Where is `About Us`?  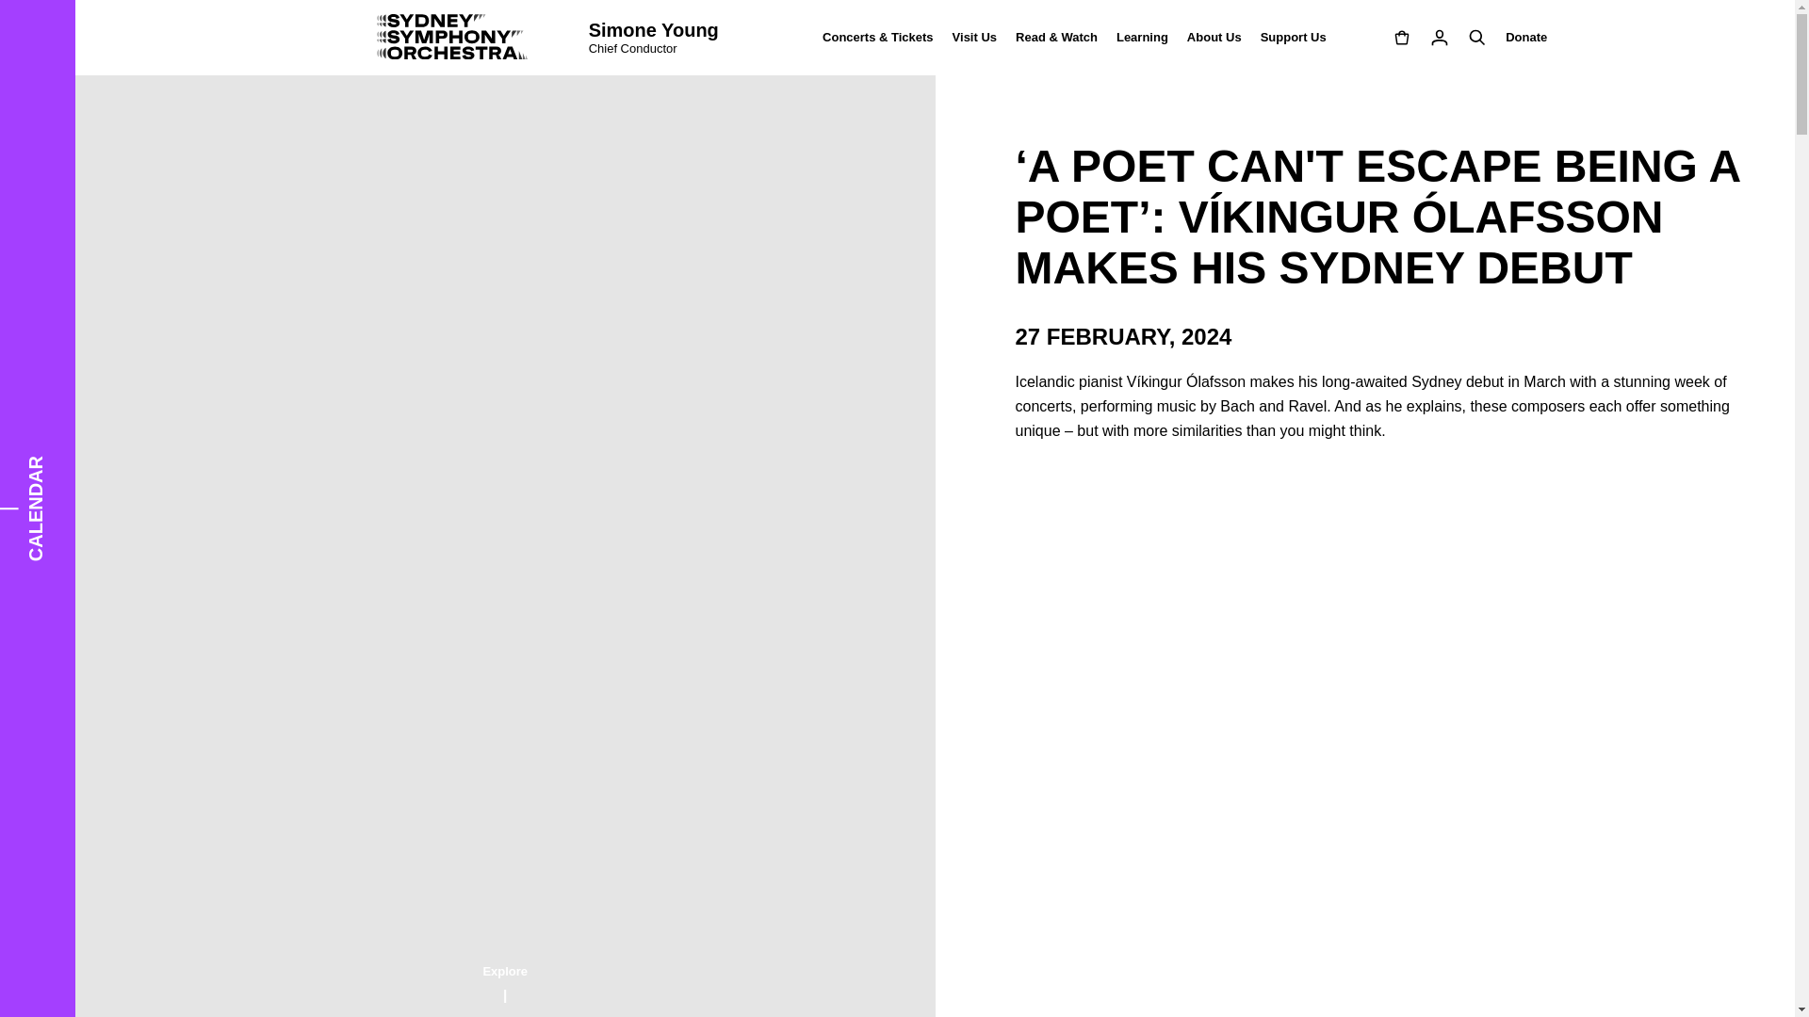 About Us is located at coordinates (1214, 38).